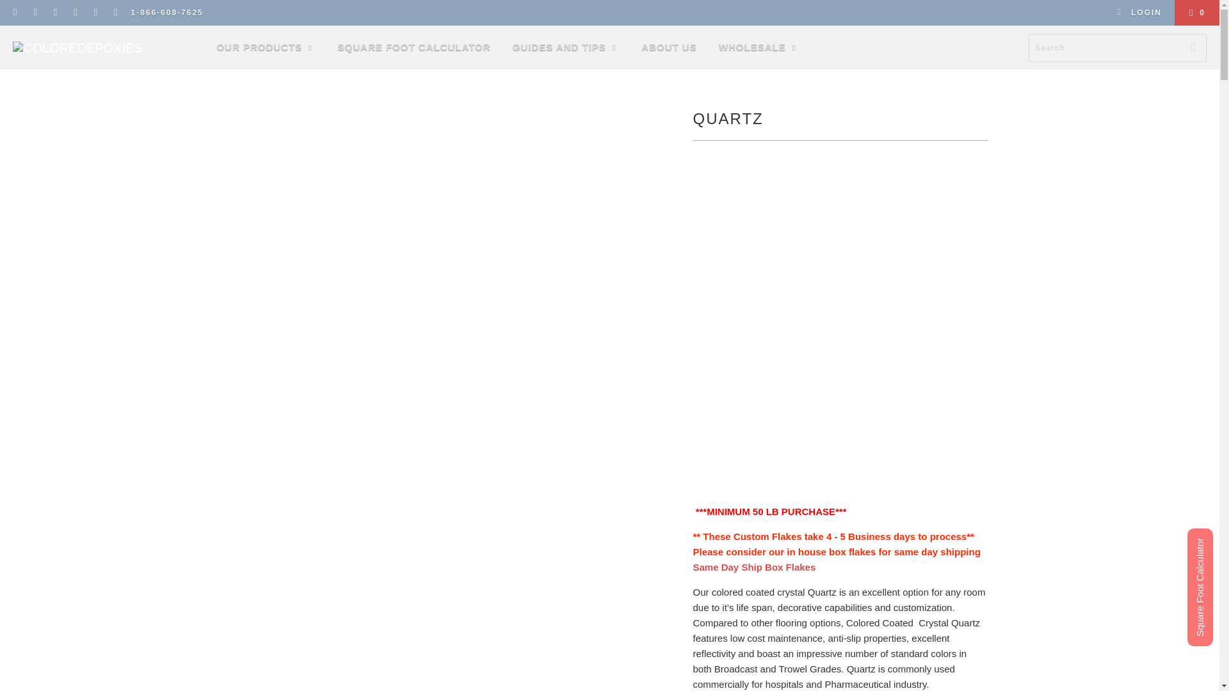 This screenshot has height=691, width=1229. What do you see at coordinates (35, 13) in the screenshot?
I see `Coloredepoxies  on Facebook` at bounding box center [35, 13].